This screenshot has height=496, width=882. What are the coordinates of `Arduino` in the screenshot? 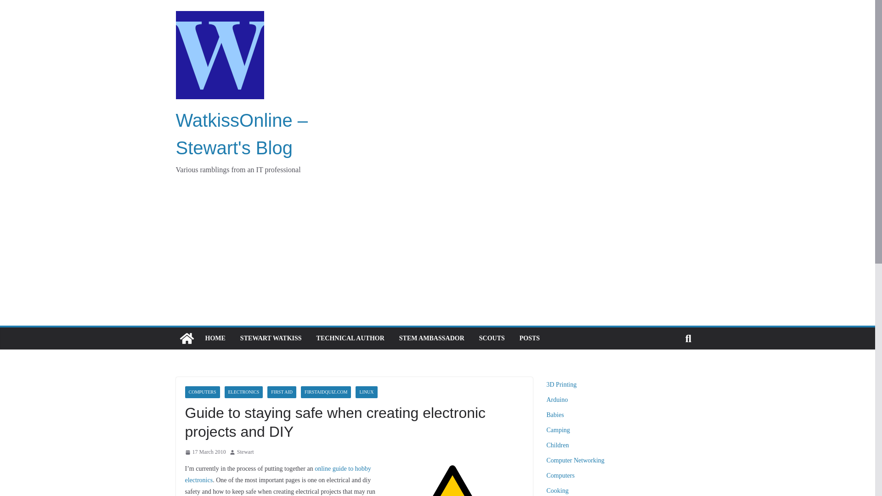 It's located at (557, 400).